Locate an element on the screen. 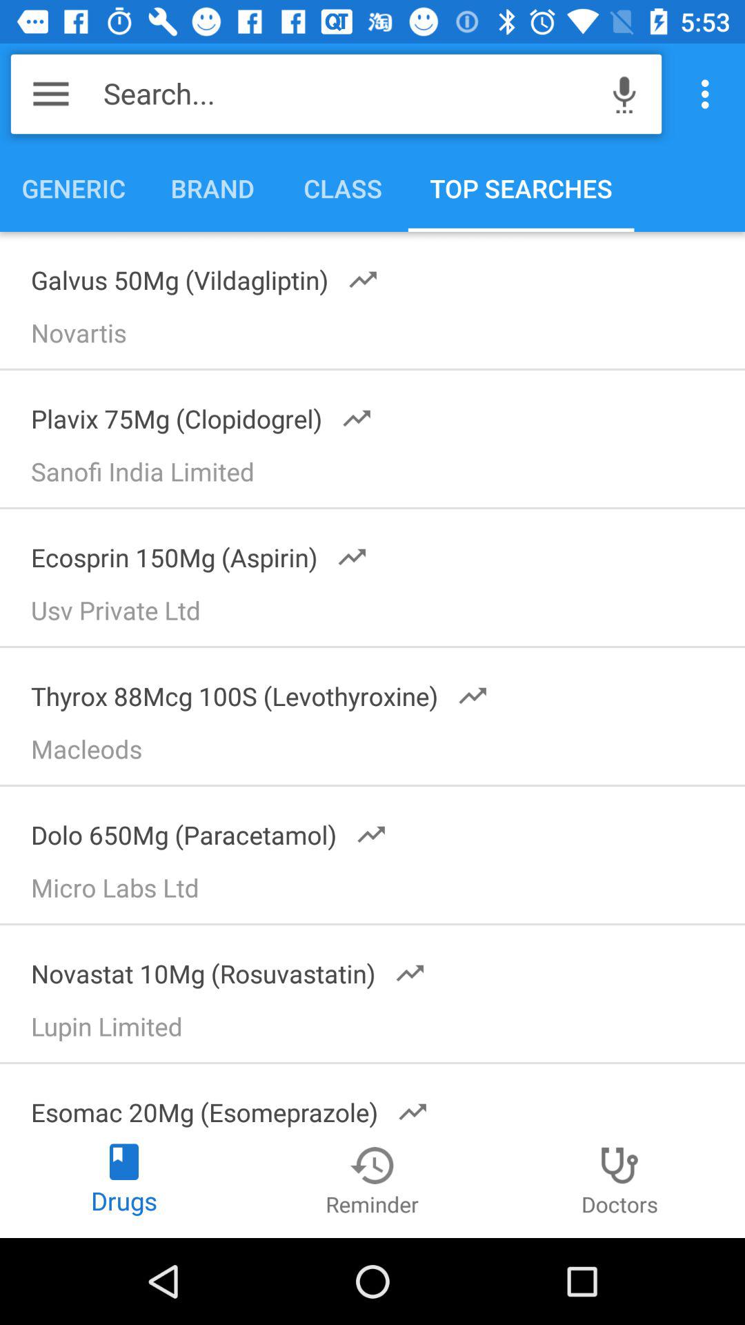 The width and height of the screenshot is (745, 1325). choose the sanofi india limited item is located at coordinates (379, 476).